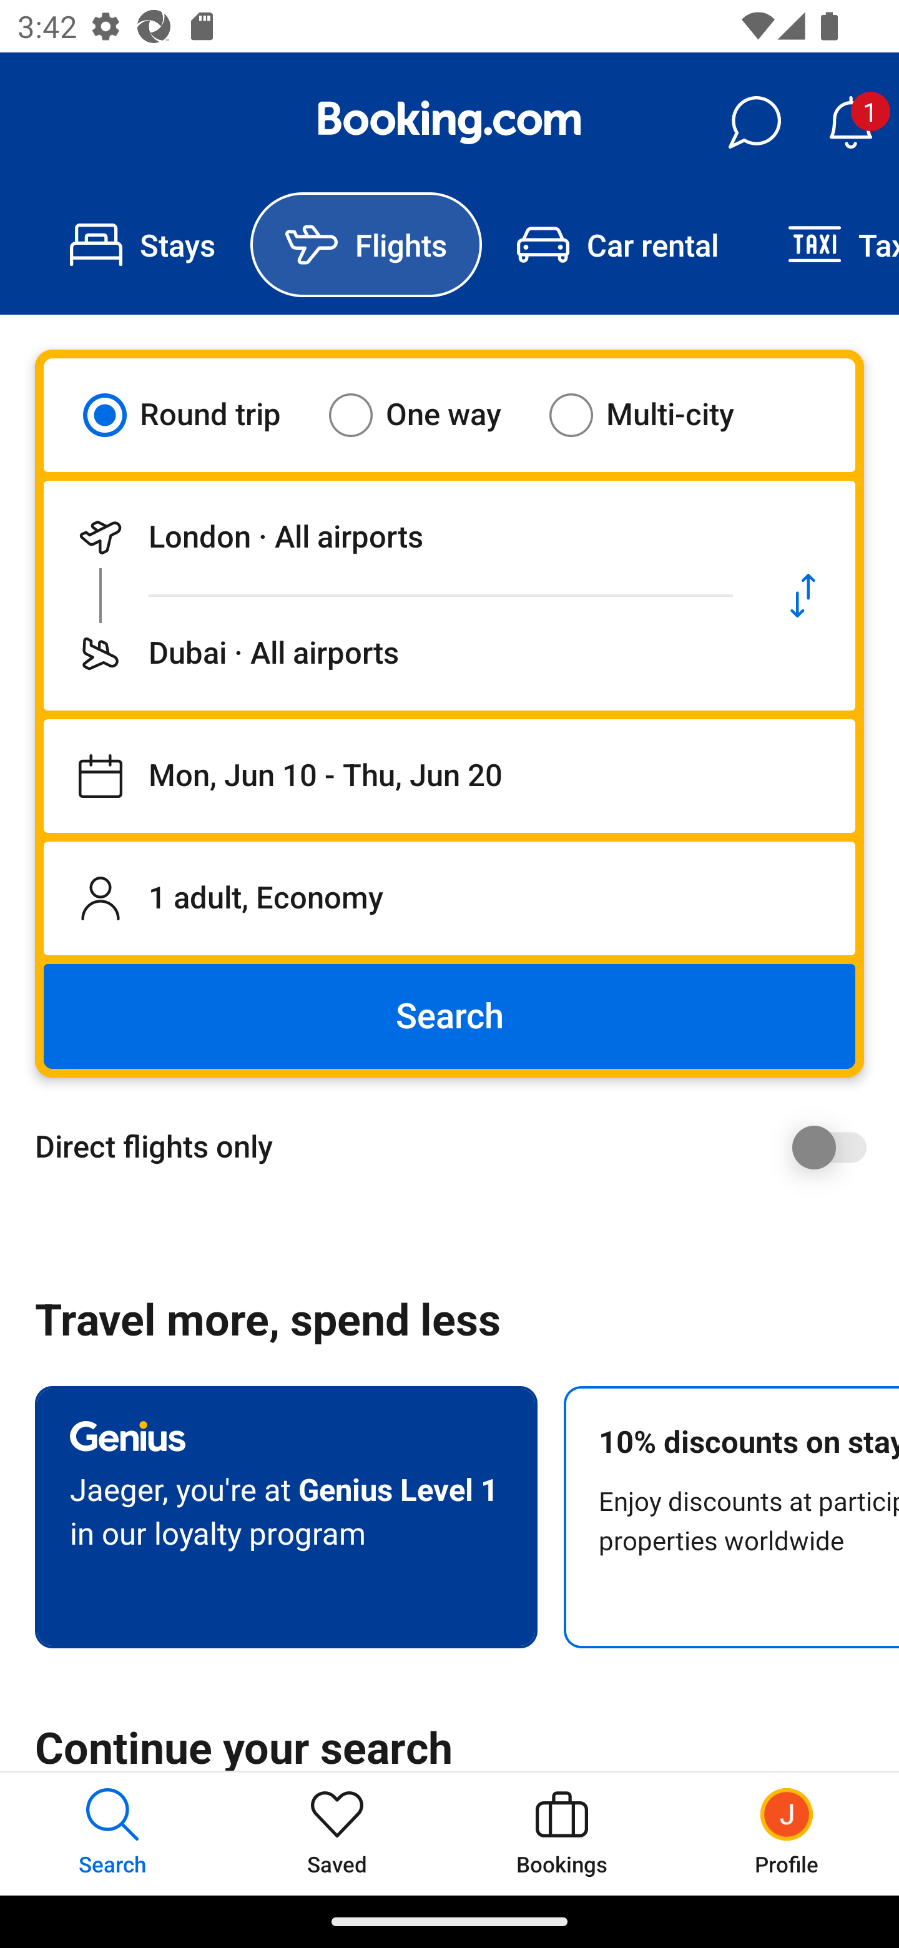  Describe the element at coordinates (449, 1016) in the screenshot. I see `Search` at that location.